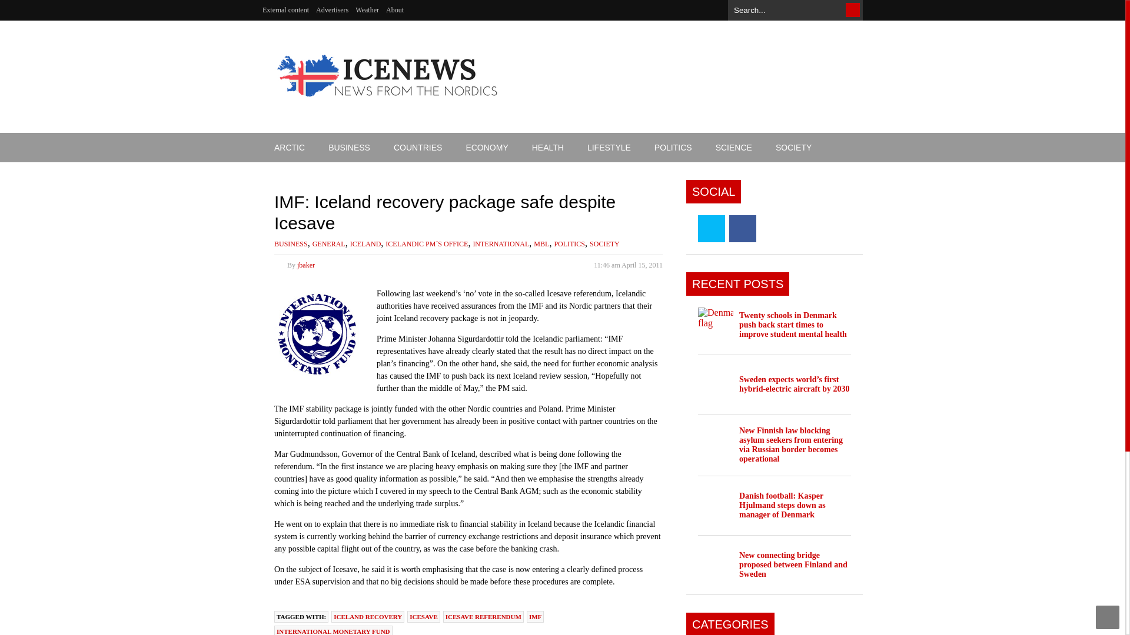 The height and width of the screenshot is (635, 1130). I want to click on LIFESTYLE, so click(609, 147).